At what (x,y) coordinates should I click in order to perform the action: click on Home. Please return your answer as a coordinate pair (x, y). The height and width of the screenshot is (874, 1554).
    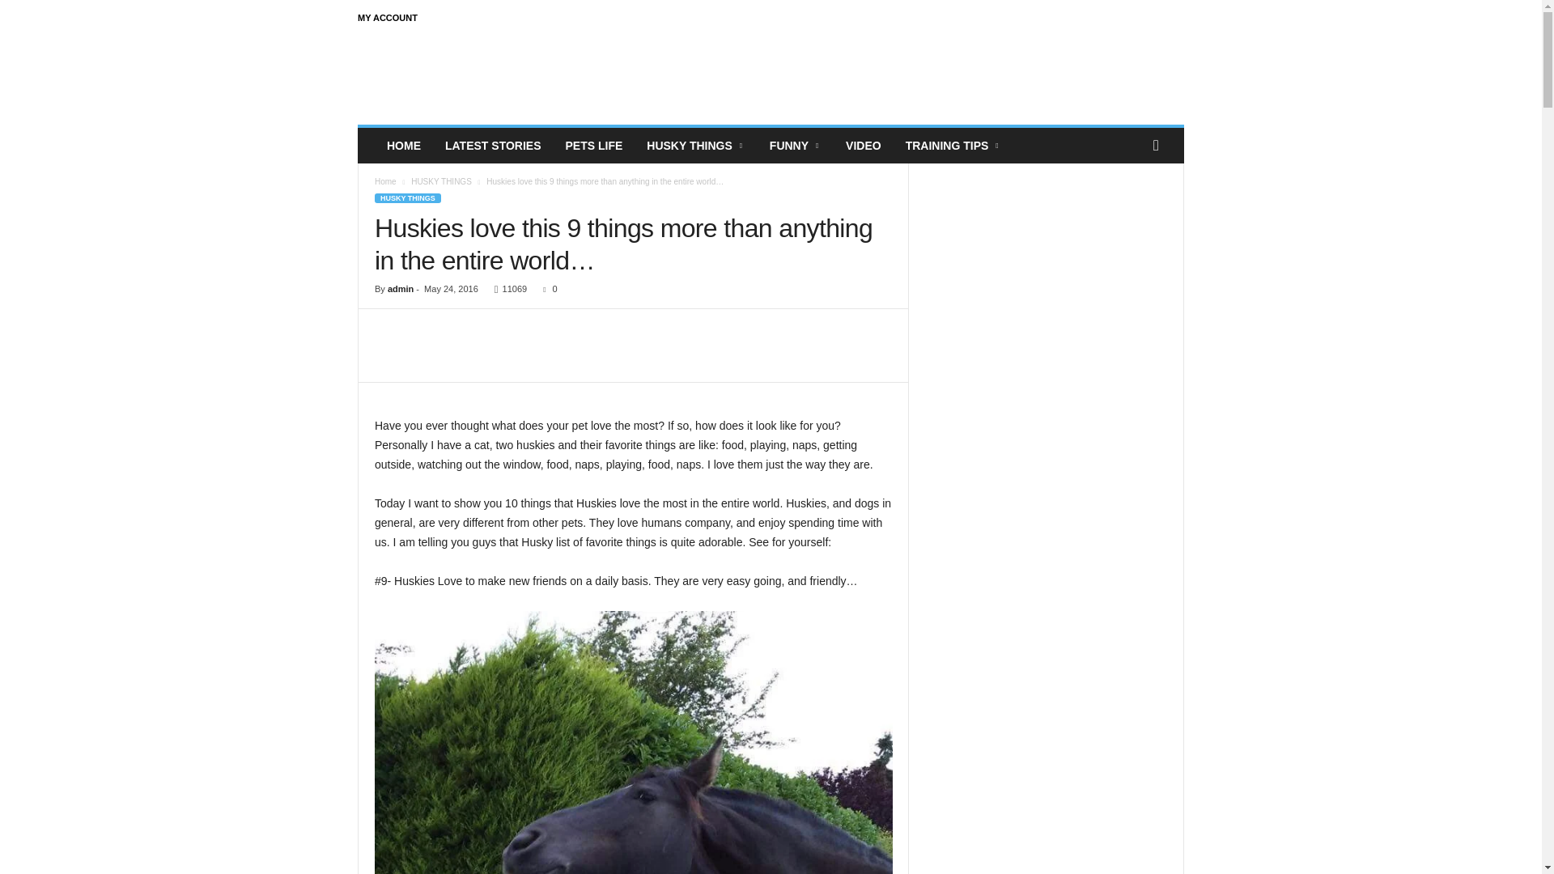
    Looking at the image, I should click on (385, 181).